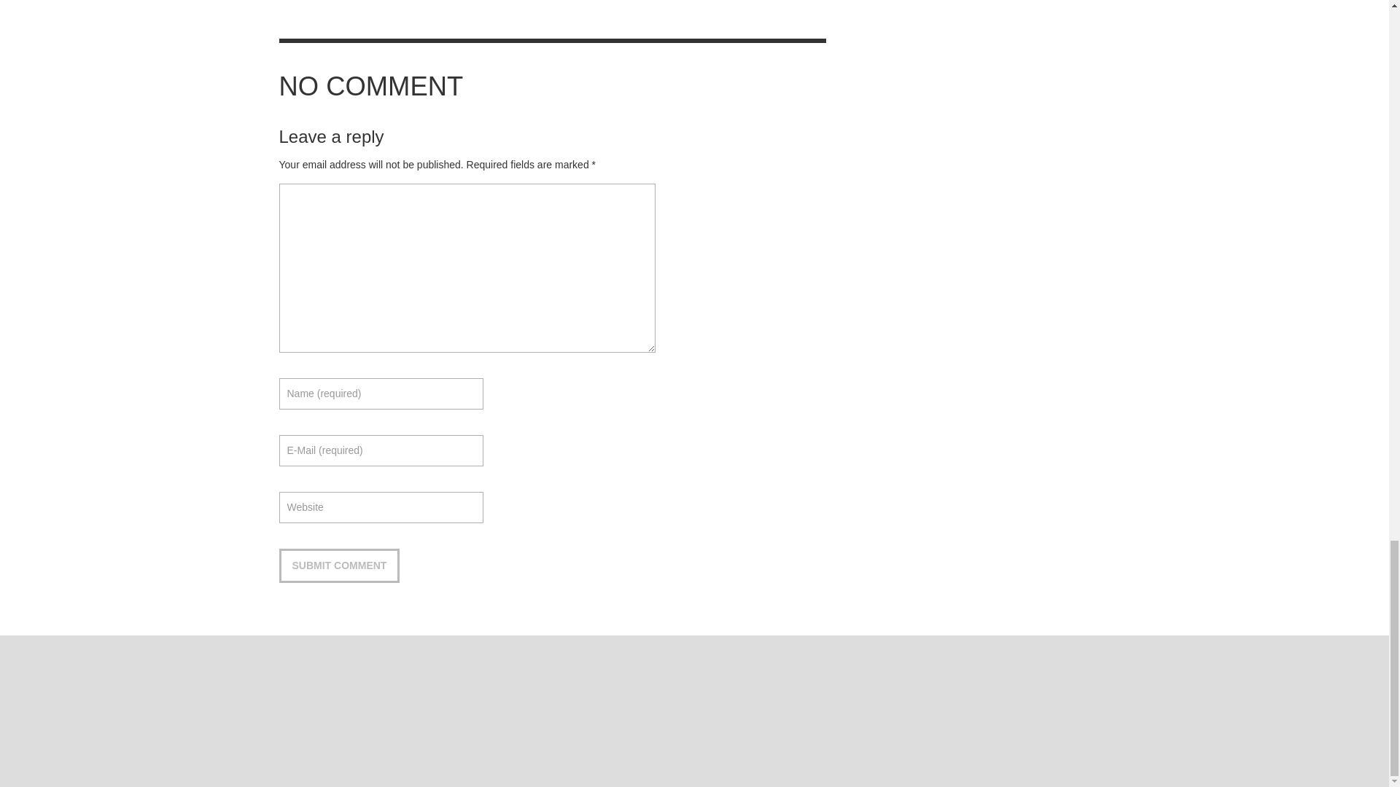 The height and width of the screenshot is (787, 1400). I want to click on Website, so click(381, 507).